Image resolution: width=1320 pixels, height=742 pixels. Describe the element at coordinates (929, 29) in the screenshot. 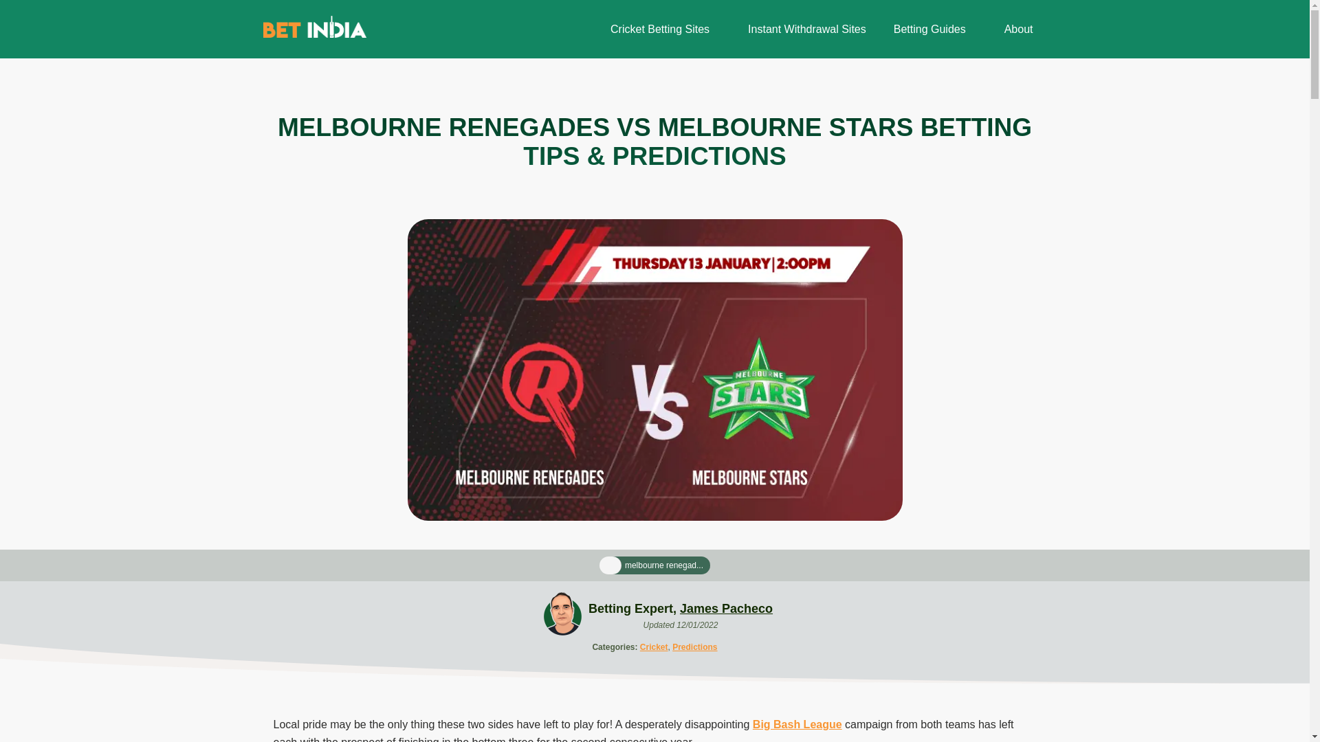

I see `Betting Guides` at that location.